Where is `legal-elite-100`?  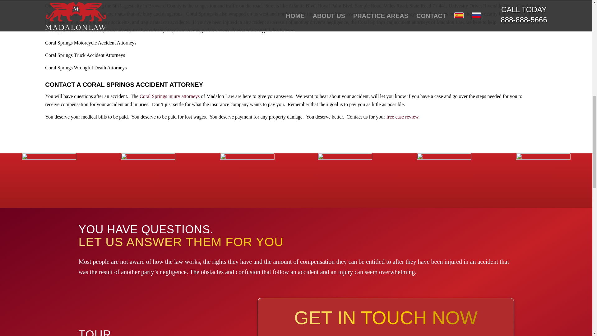
legal-elite-100 is located at coordinates (444, 180).